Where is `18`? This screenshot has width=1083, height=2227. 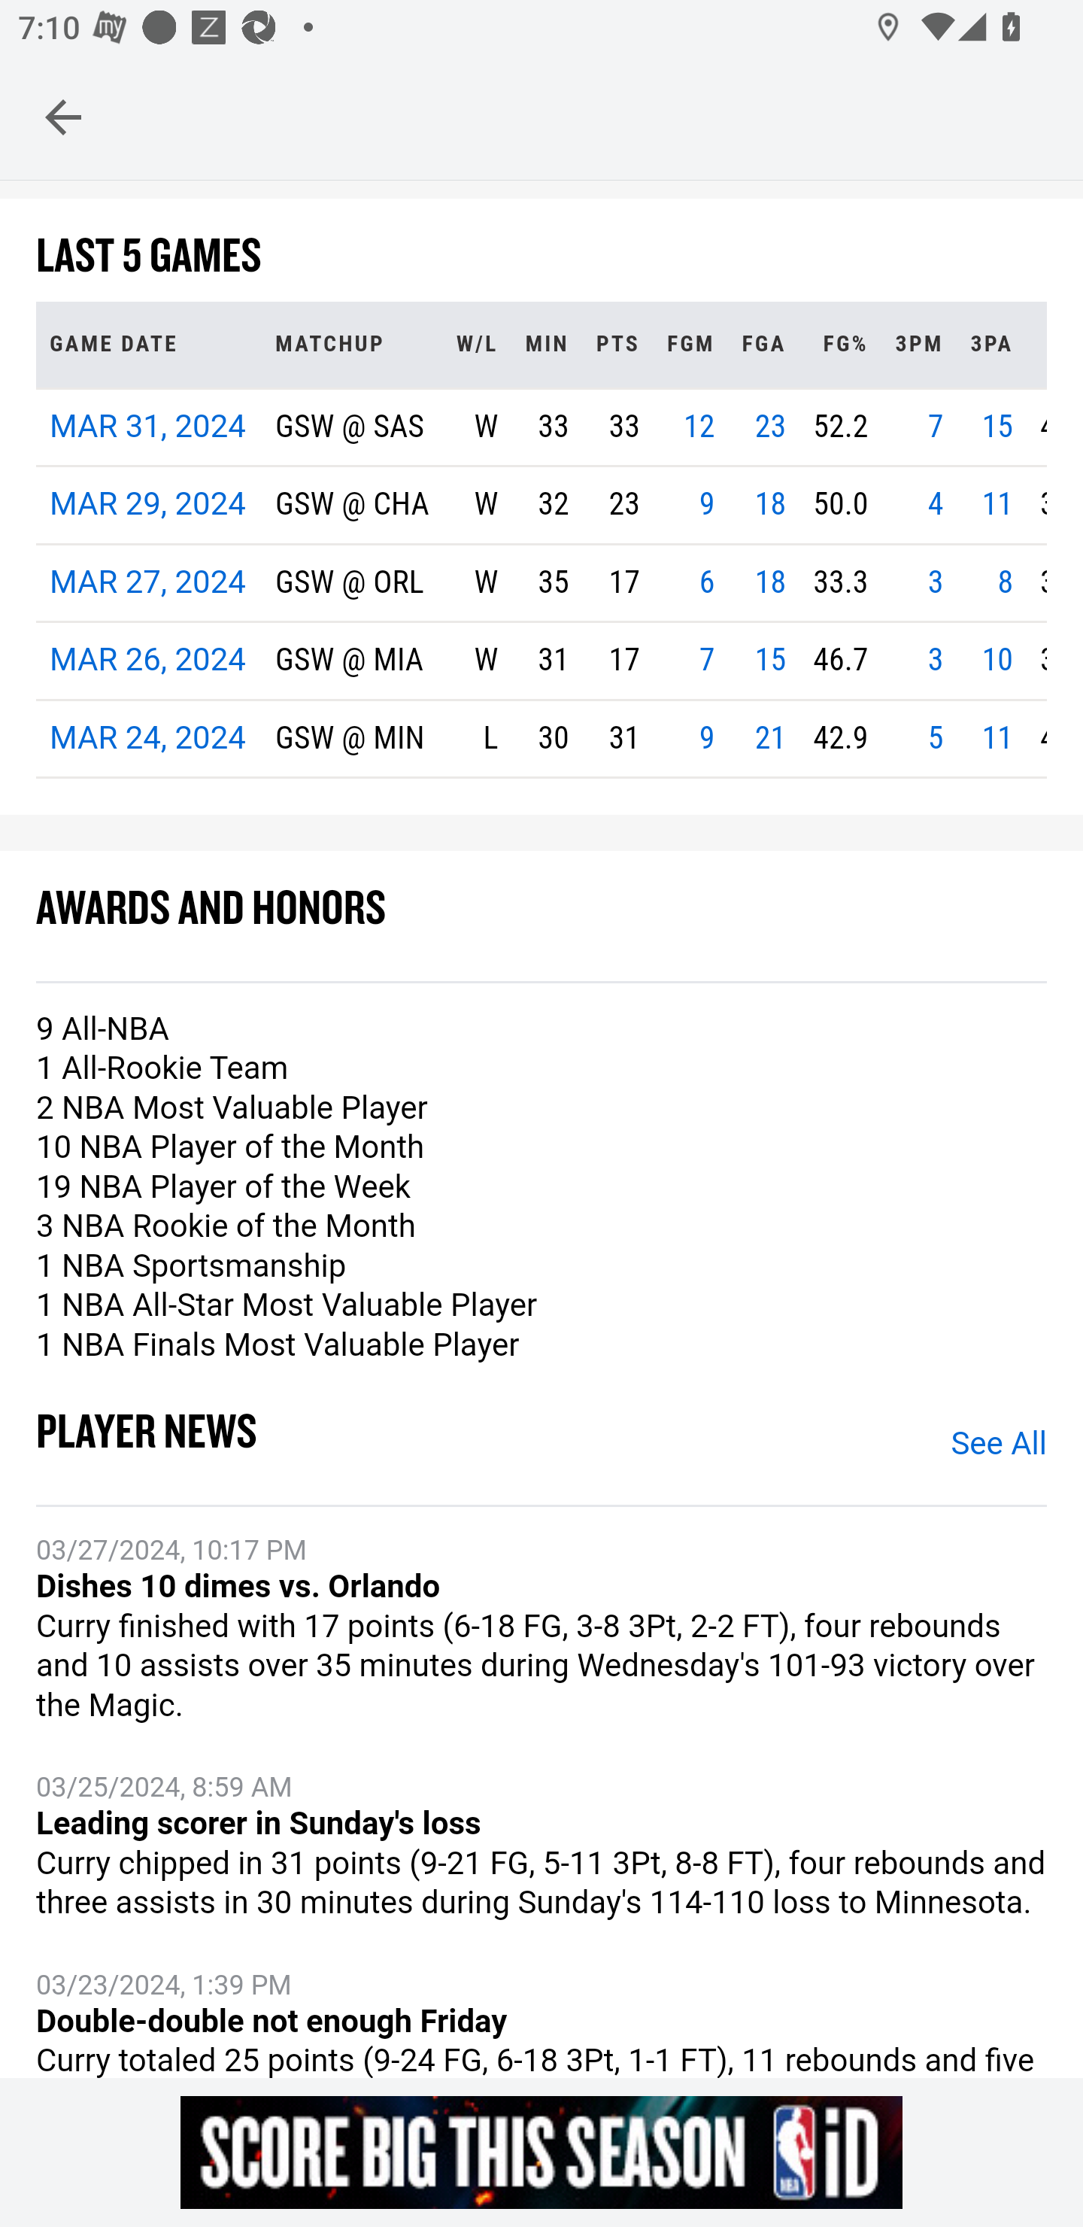
18 is located at coordinates (770, 506).